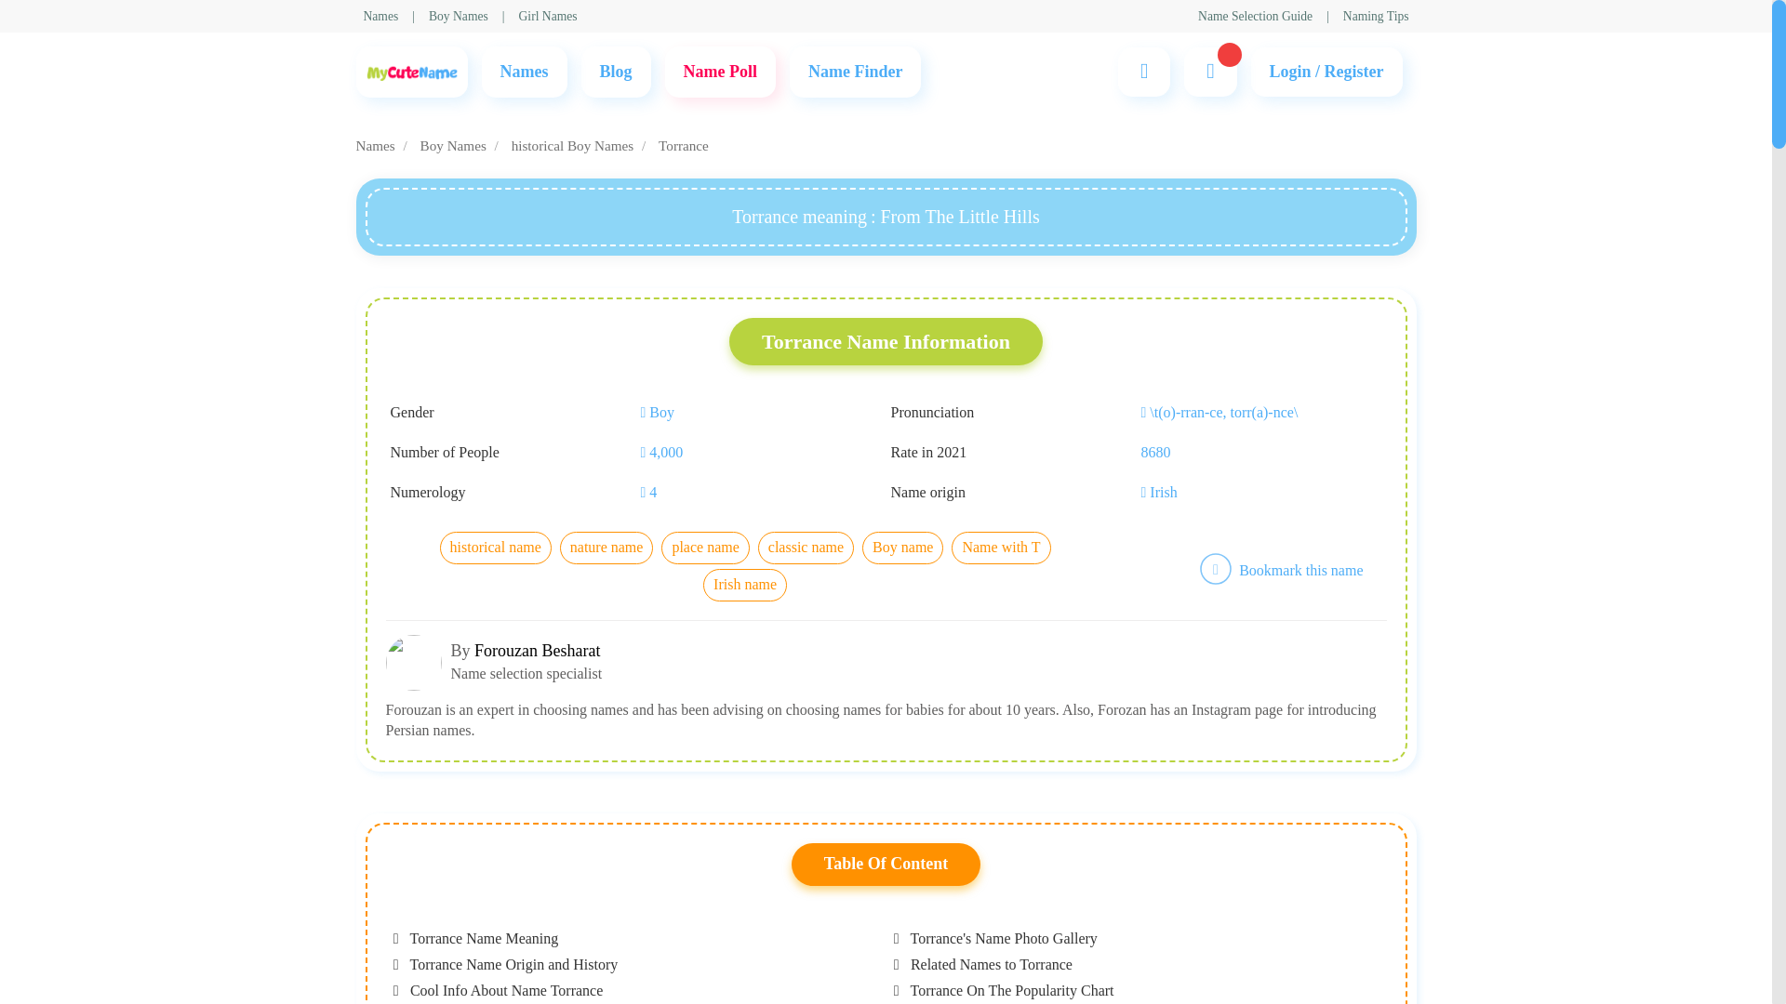 The height and width of the screenshot is (1004, 1786). I want to click on Hebrew boy's name, so click(633, 312).